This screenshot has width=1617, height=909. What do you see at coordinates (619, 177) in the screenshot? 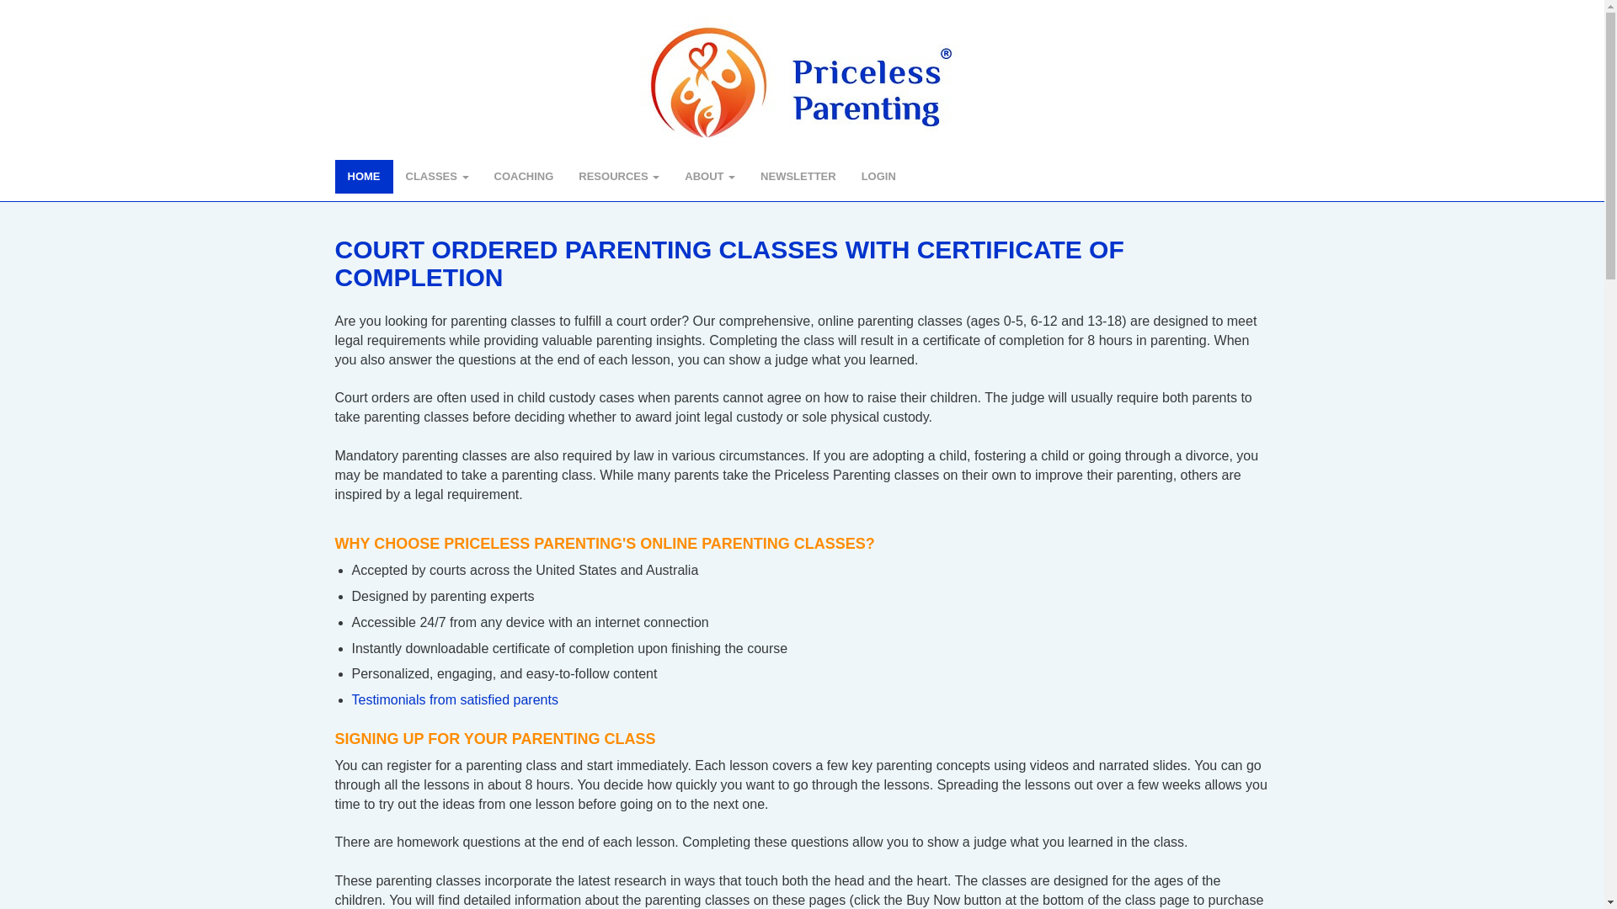
I see `RESOURCES` at bounding box center [619, 177].